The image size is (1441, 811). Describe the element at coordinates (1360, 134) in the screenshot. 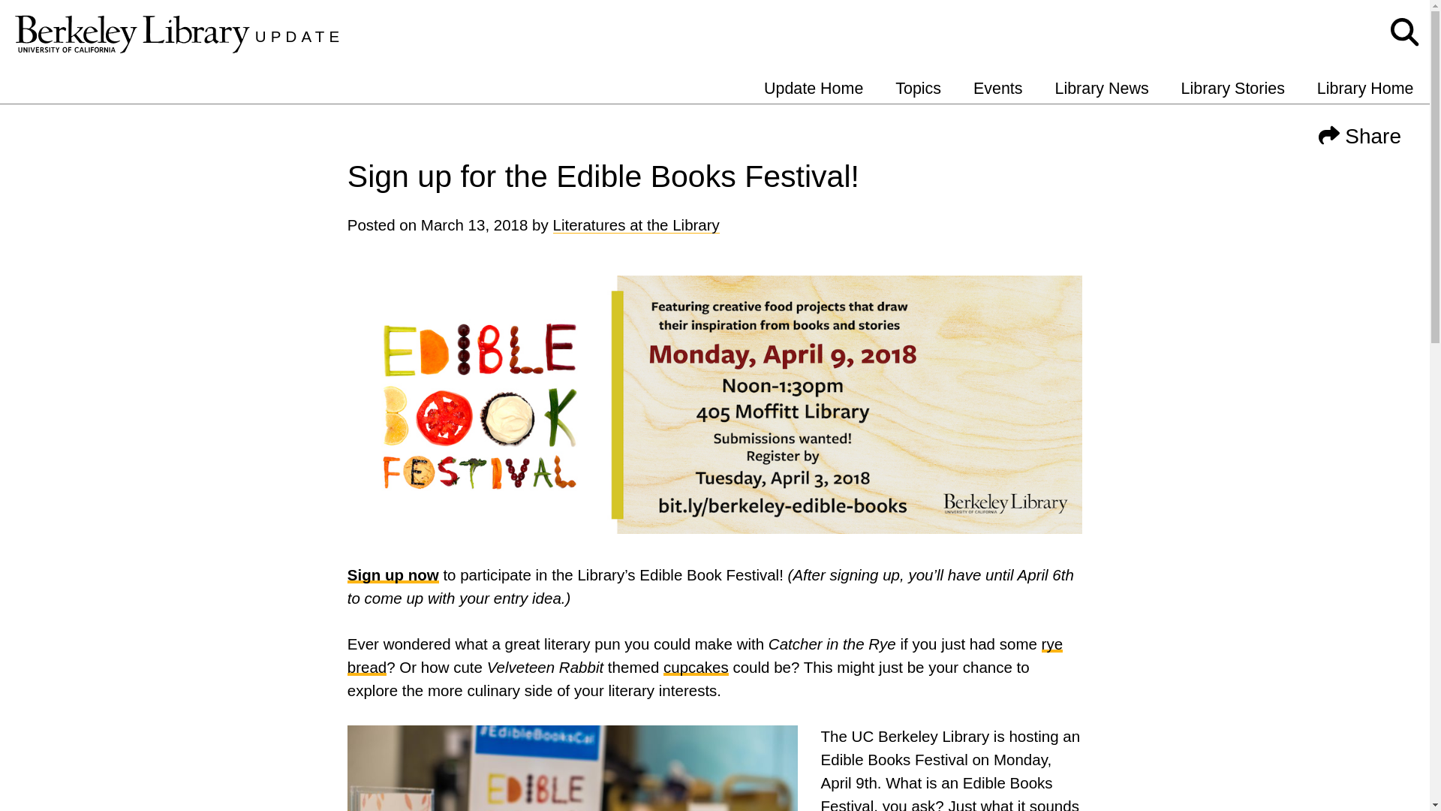

I see `Share` at that location.